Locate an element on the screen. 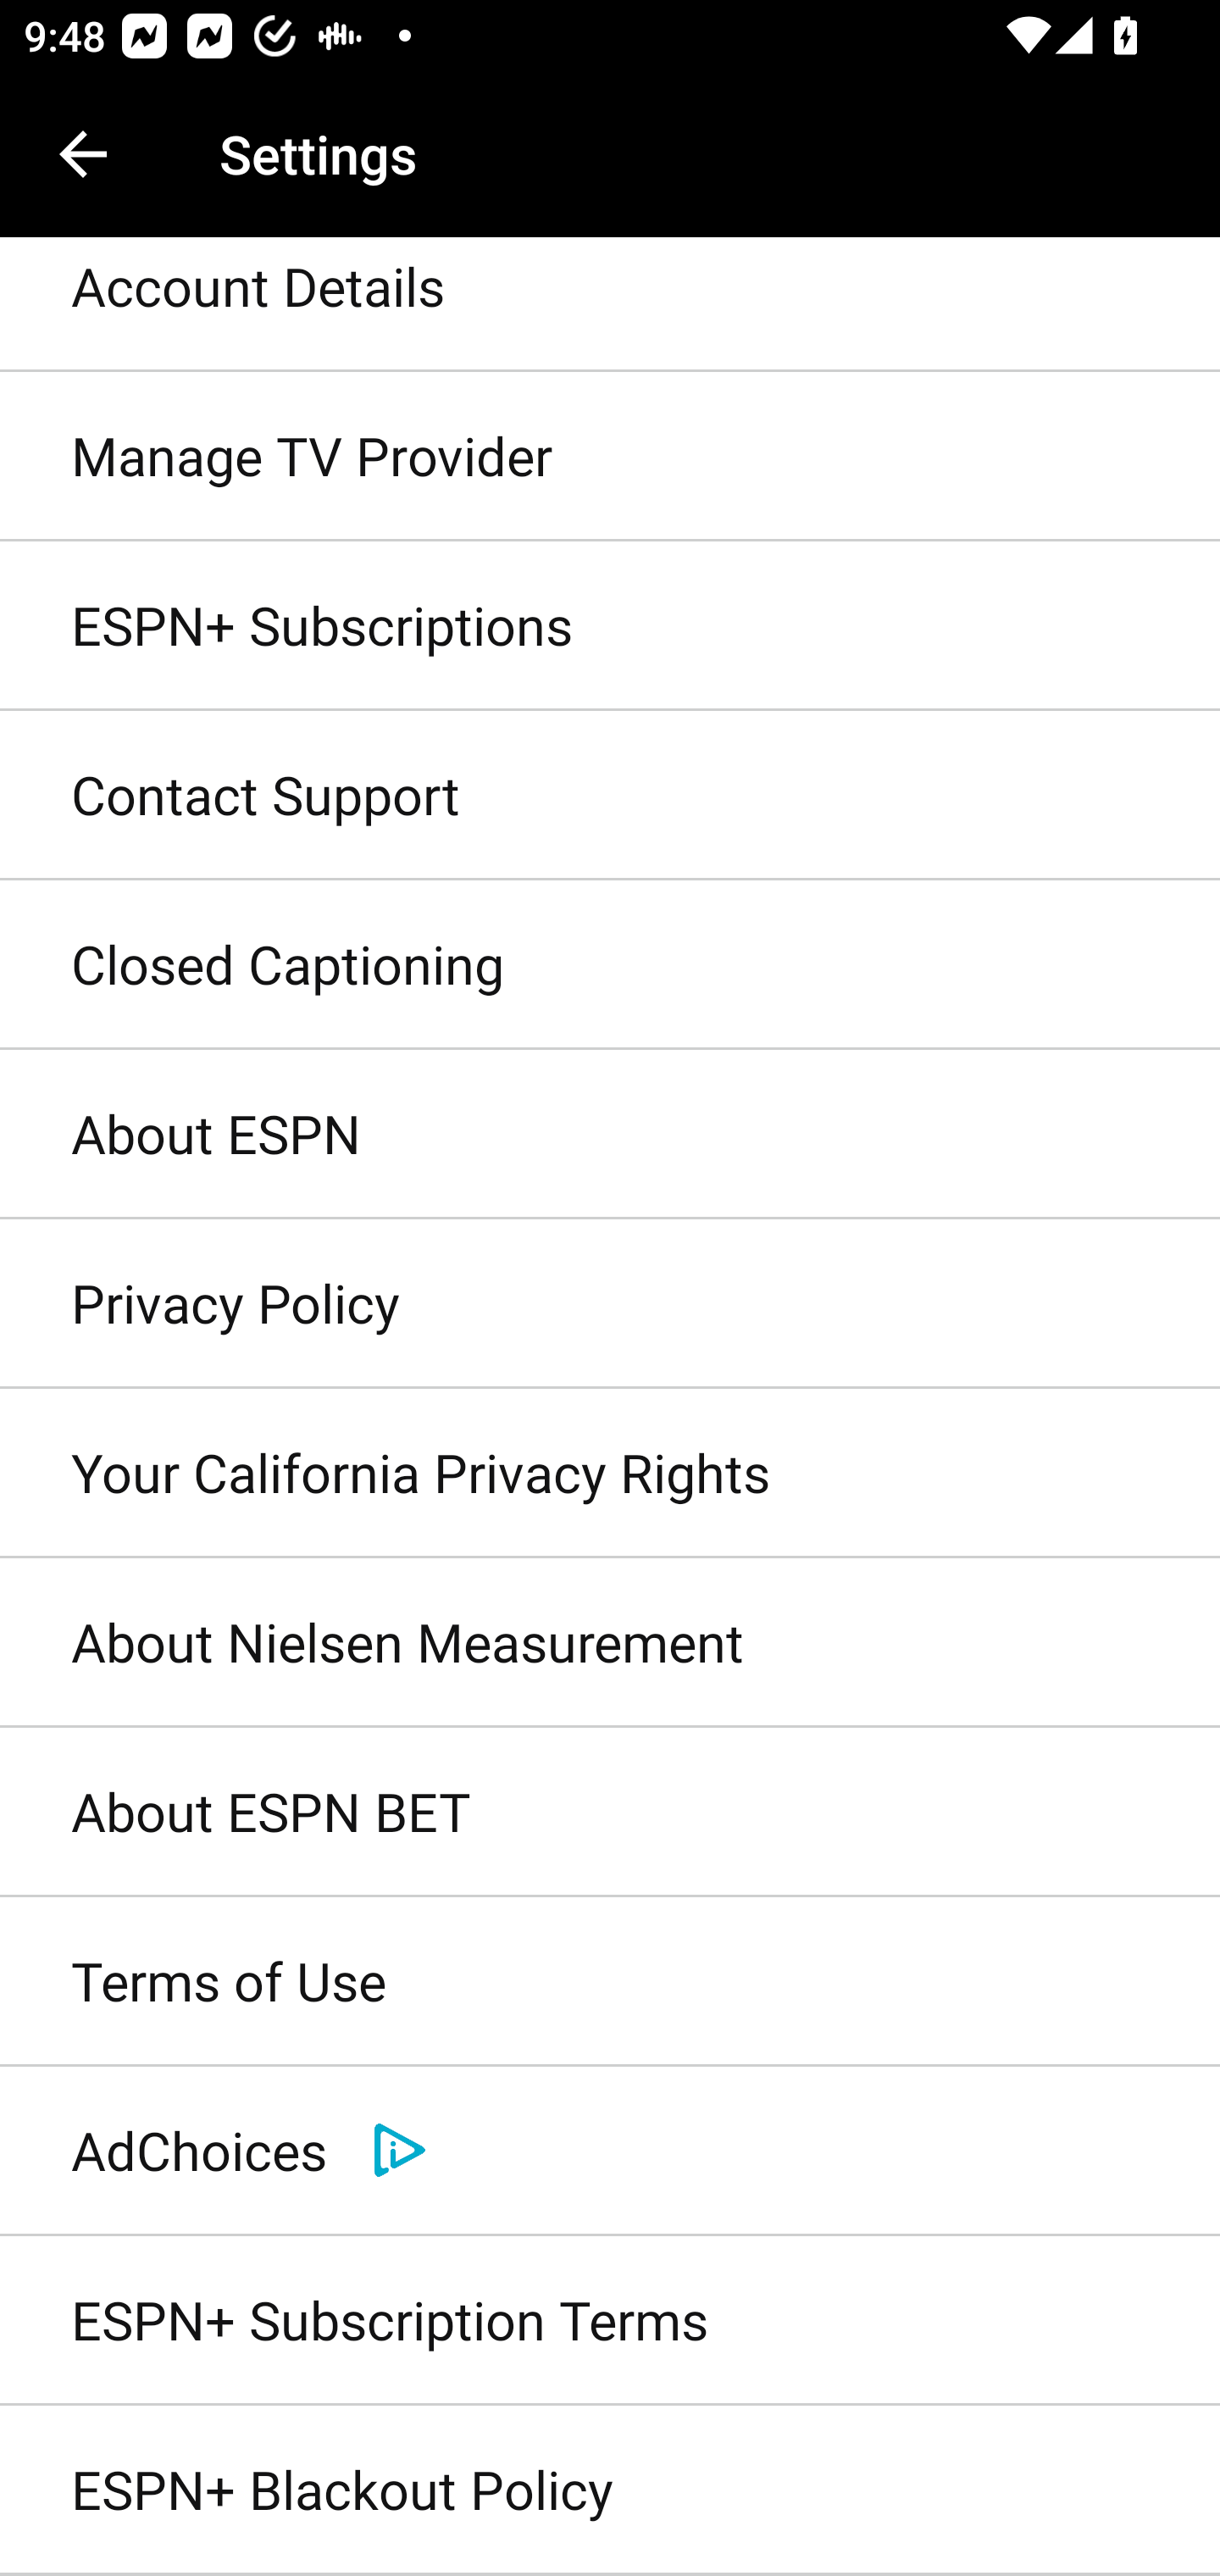 This screenshot has width=1220, height=2576. Navigate up is located at coordinates (83, 154).